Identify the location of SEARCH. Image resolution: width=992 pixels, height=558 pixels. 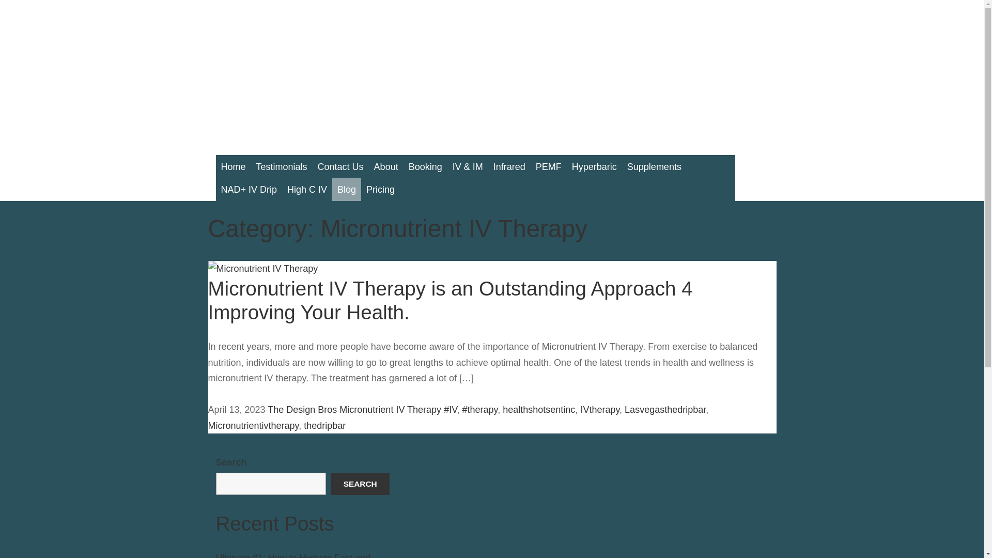
(360, 483).